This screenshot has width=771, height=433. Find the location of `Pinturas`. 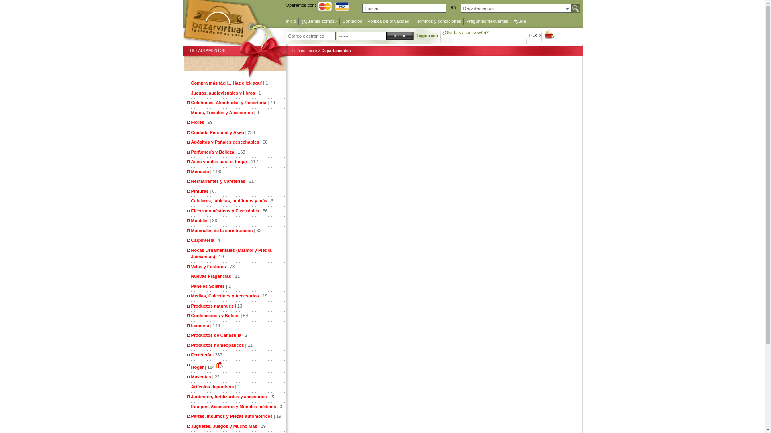

Pinturas is located at coordinates (200, 191).